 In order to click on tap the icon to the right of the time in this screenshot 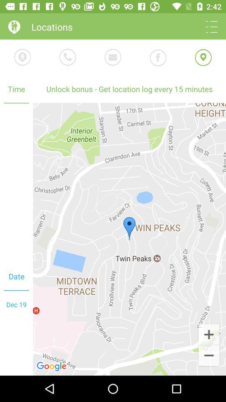, I will do `click(129, 89)`.